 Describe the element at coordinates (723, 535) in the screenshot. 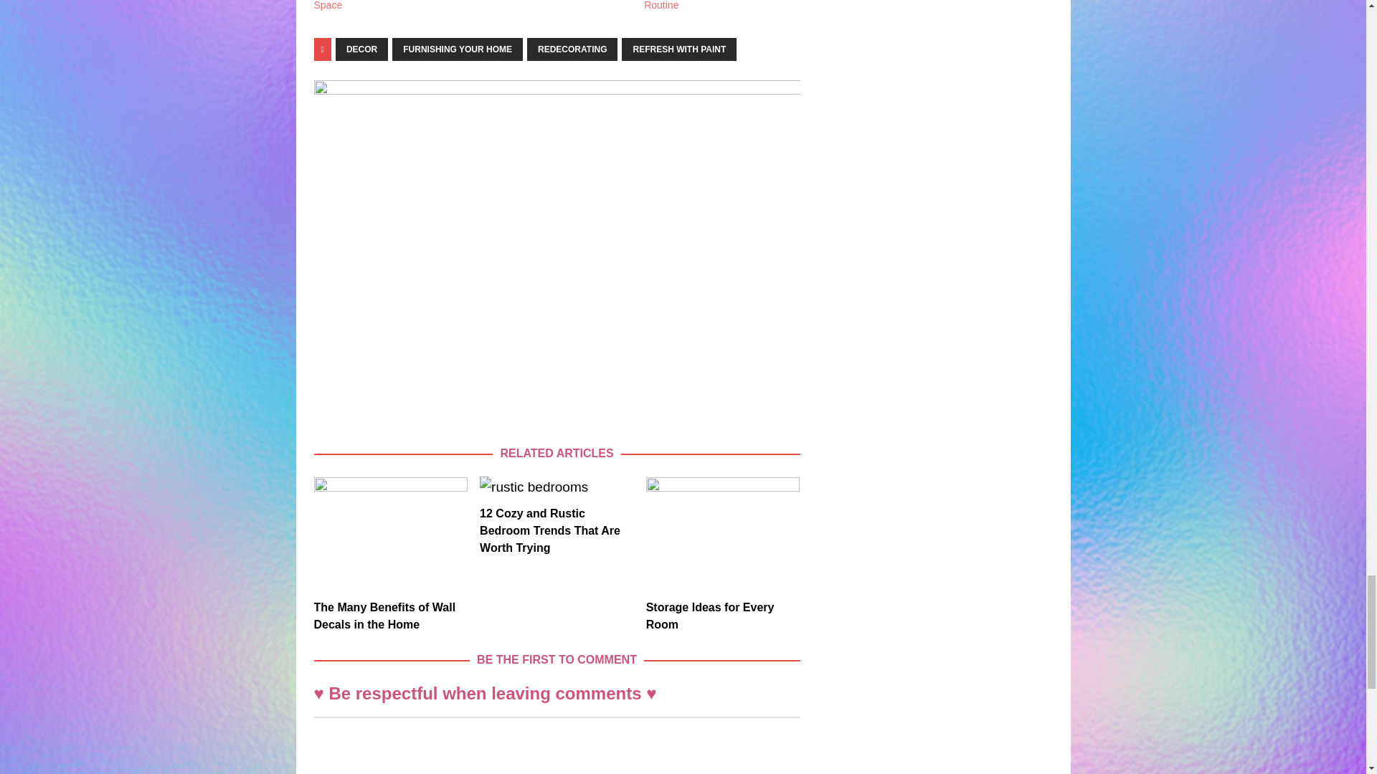

I see `Storage Ideas for Every Room` at that location.